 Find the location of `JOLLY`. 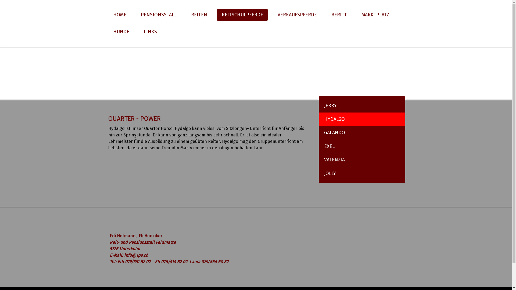

JOLLY is located at coordinates (362, 175).